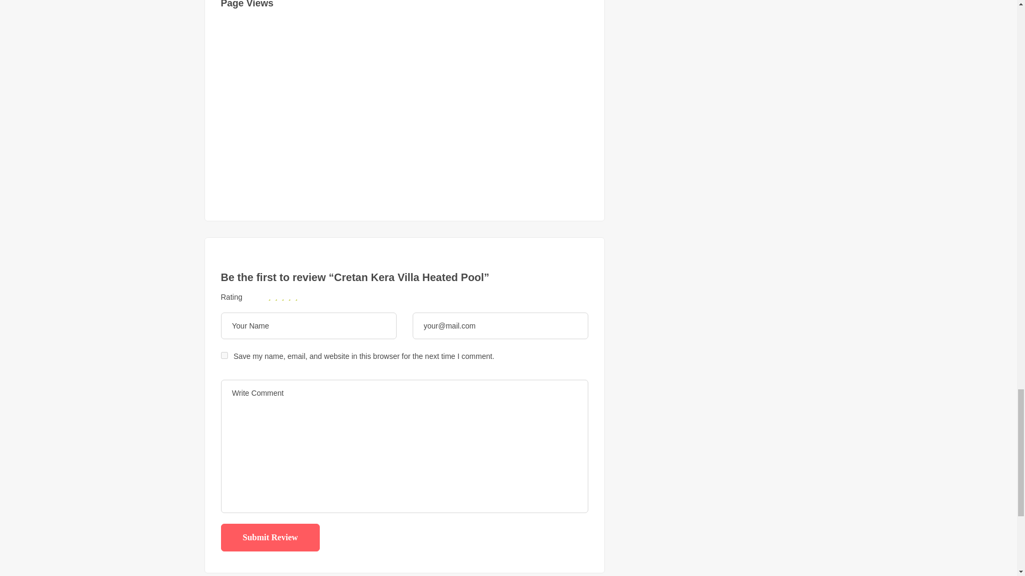 The width and height of the screenshot is (1025, 576). I want to click on Submit Review, so click(270, 537).